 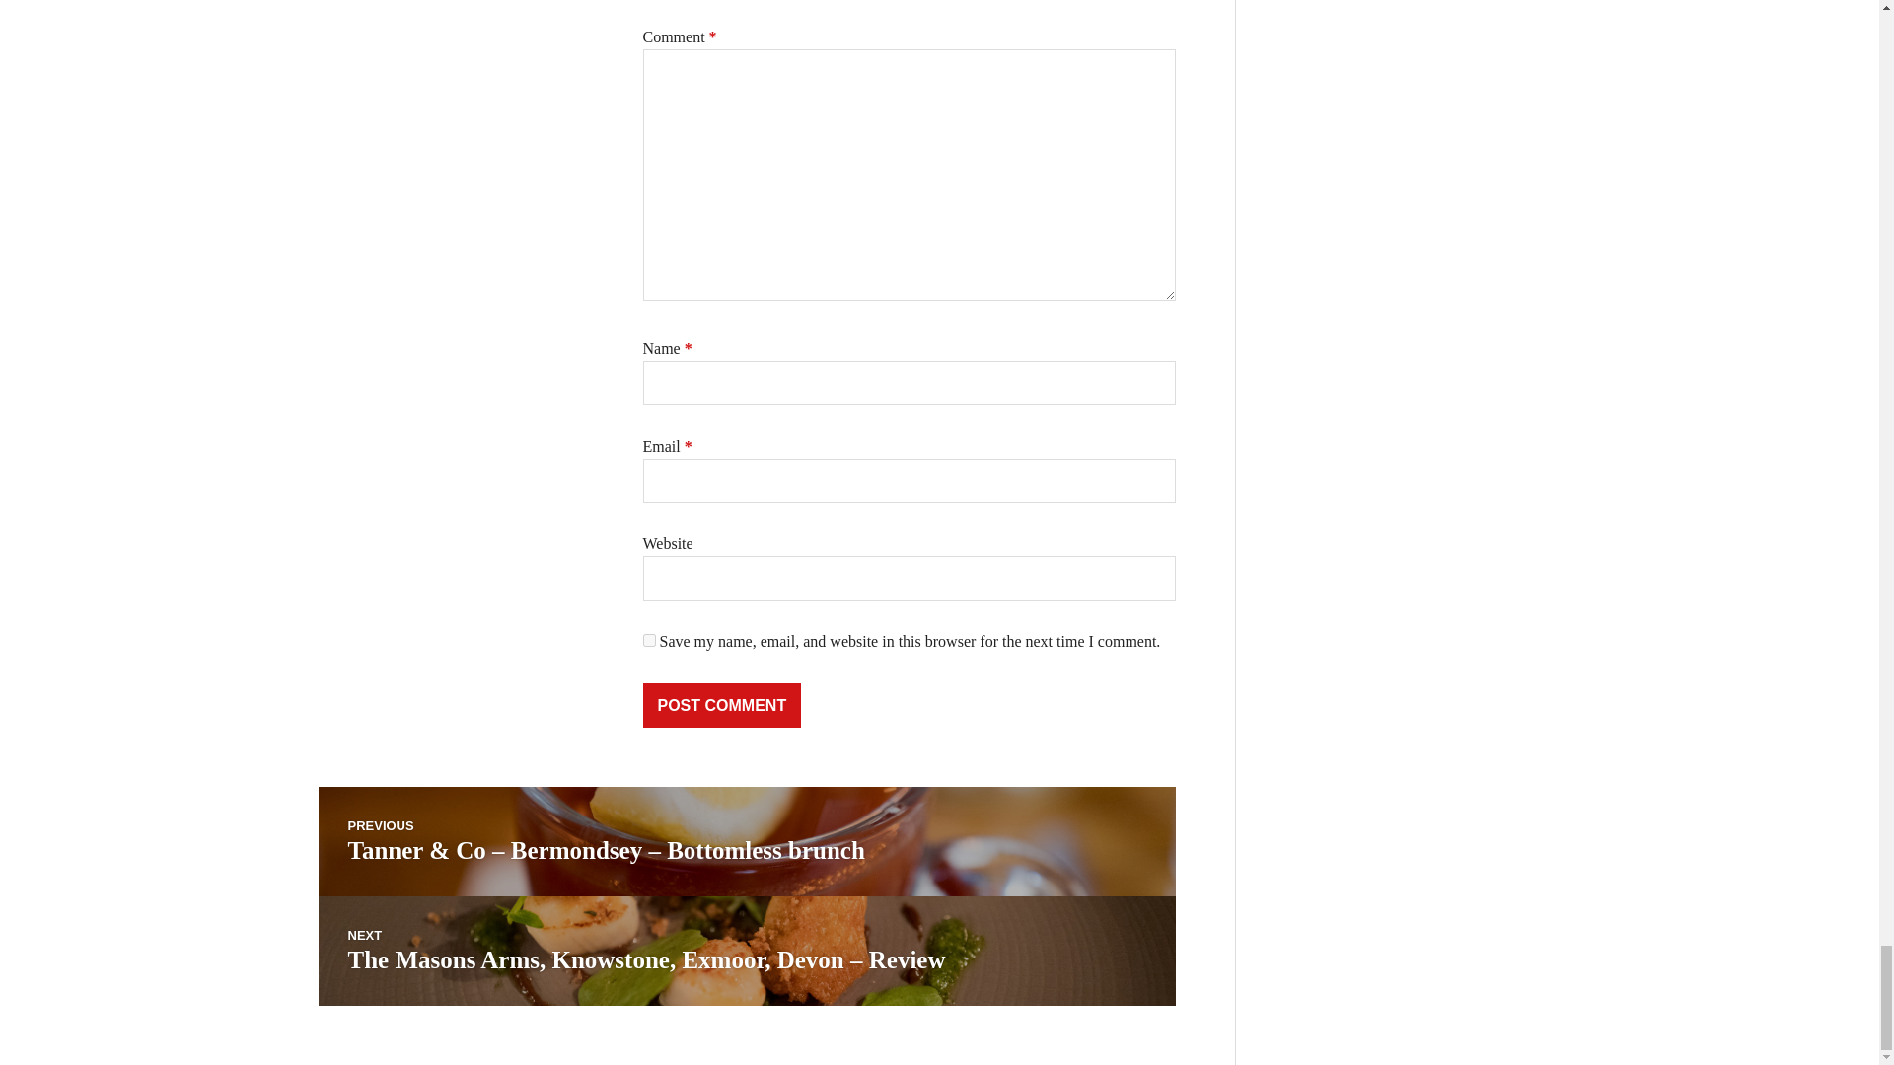 I want to click on yes, so click(x=649, y=639).